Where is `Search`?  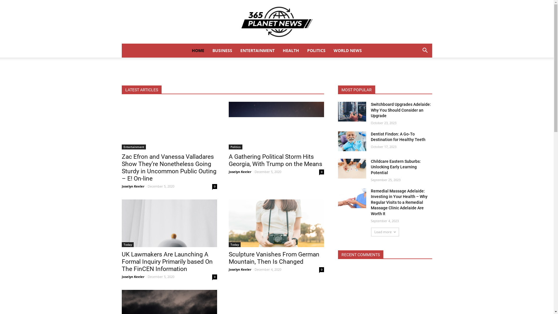 Search is located at coordinates (416, 74).